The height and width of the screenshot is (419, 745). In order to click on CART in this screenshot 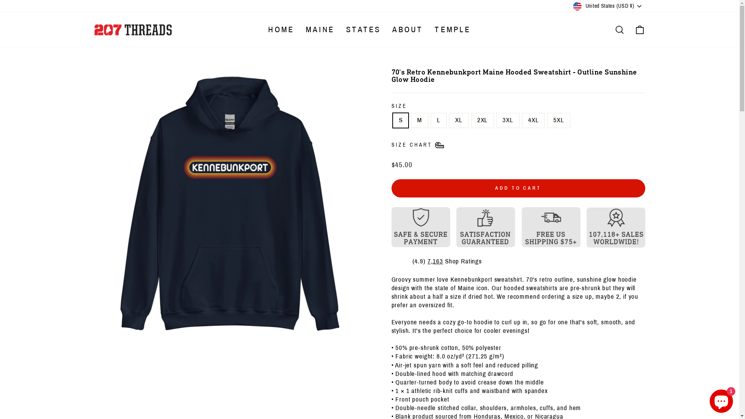, I will do `click(639, 29)`.